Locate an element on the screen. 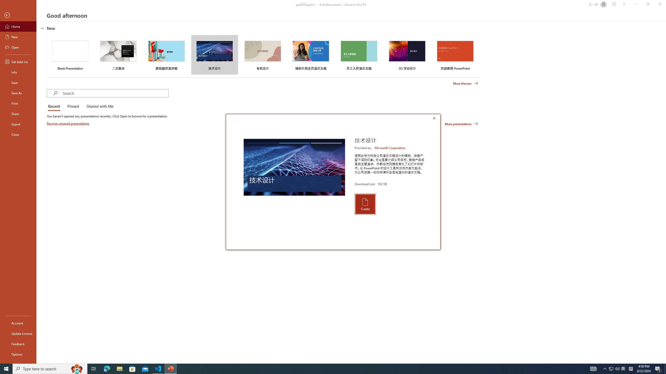  Recent is located at coordinates (55, 106).